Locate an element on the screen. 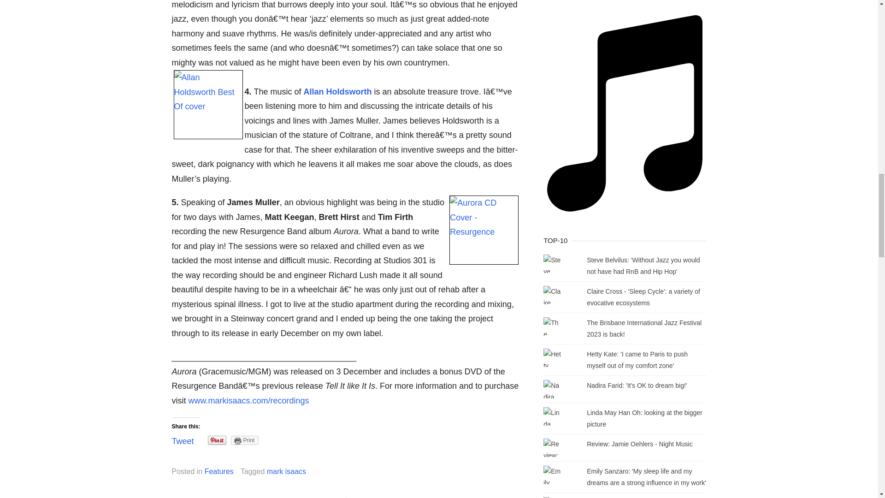 This screenshot has width=885, height=498. Aurora - recent CD release from The Resurgence Band is located at coordinates (484, 230).